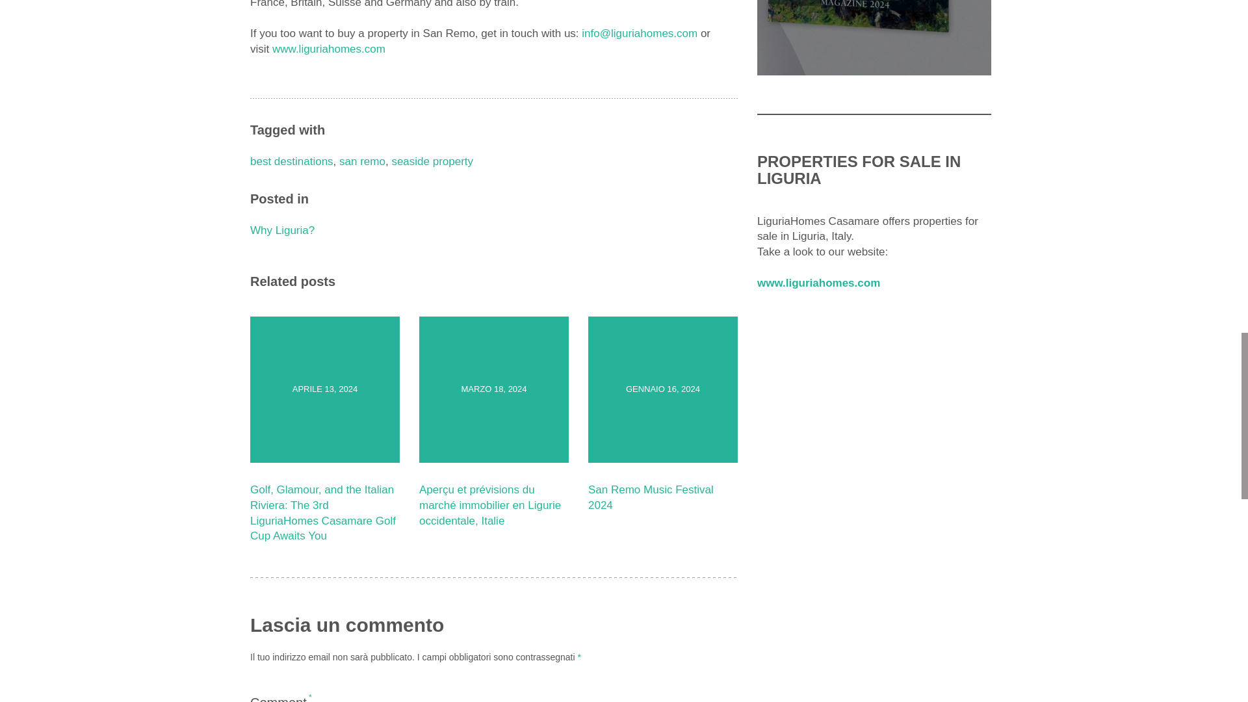 Image resolution: width=1248 pixels, height=702 pixels. I want to click on MARZO 18, 2024, so click(494, 389).